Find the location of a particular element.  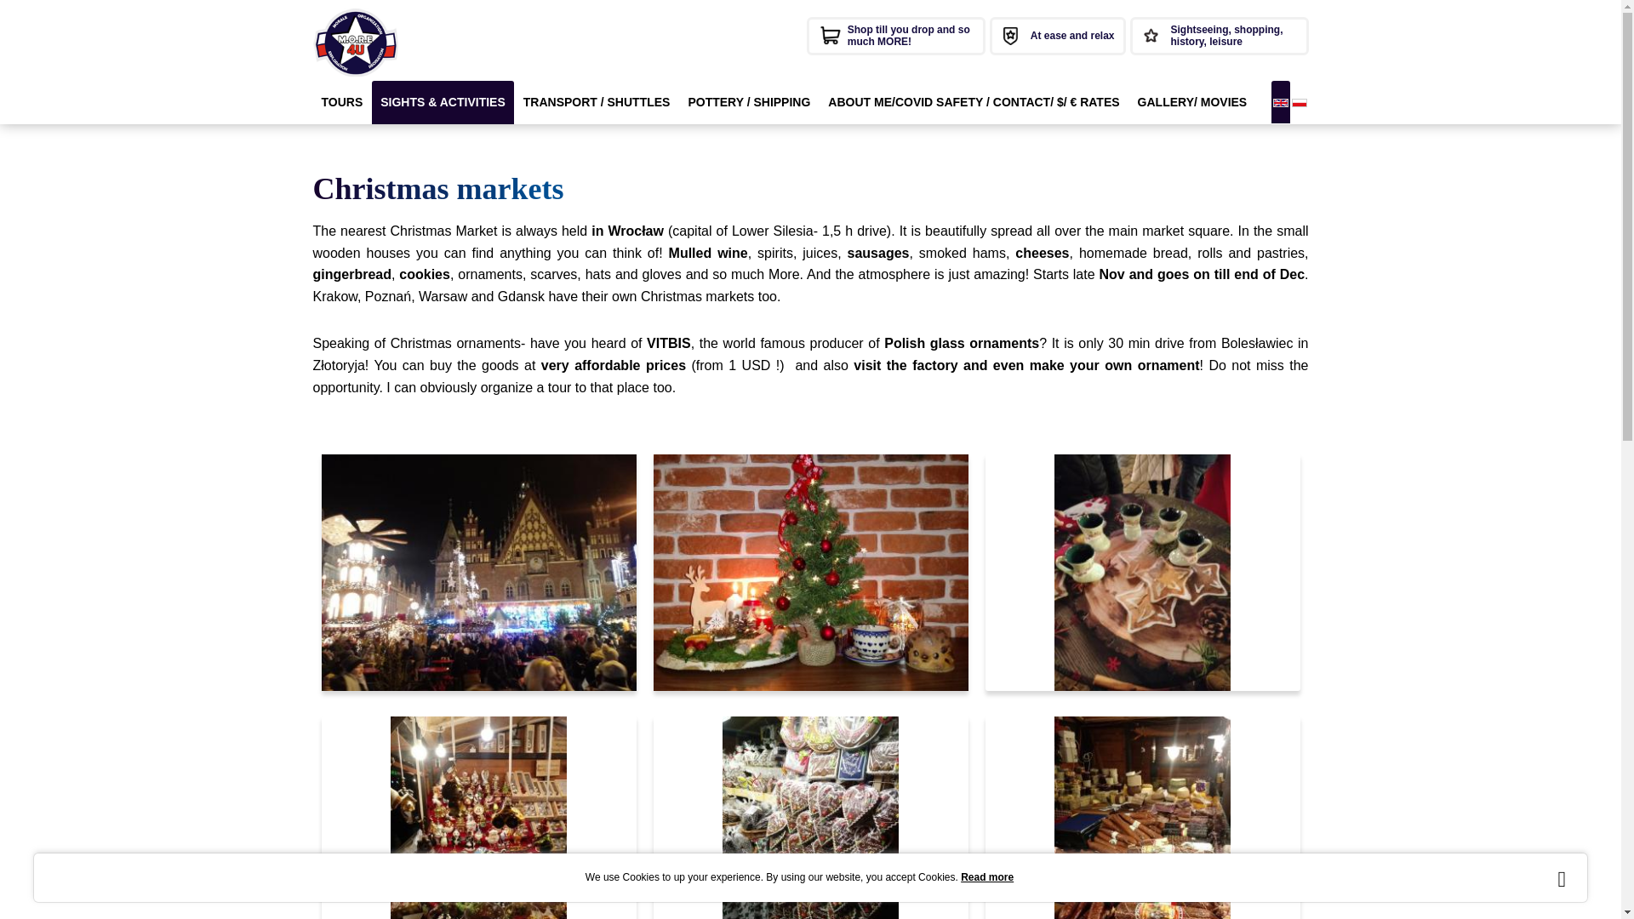

more4utours.com.pl is located at coordinates (356, 42).